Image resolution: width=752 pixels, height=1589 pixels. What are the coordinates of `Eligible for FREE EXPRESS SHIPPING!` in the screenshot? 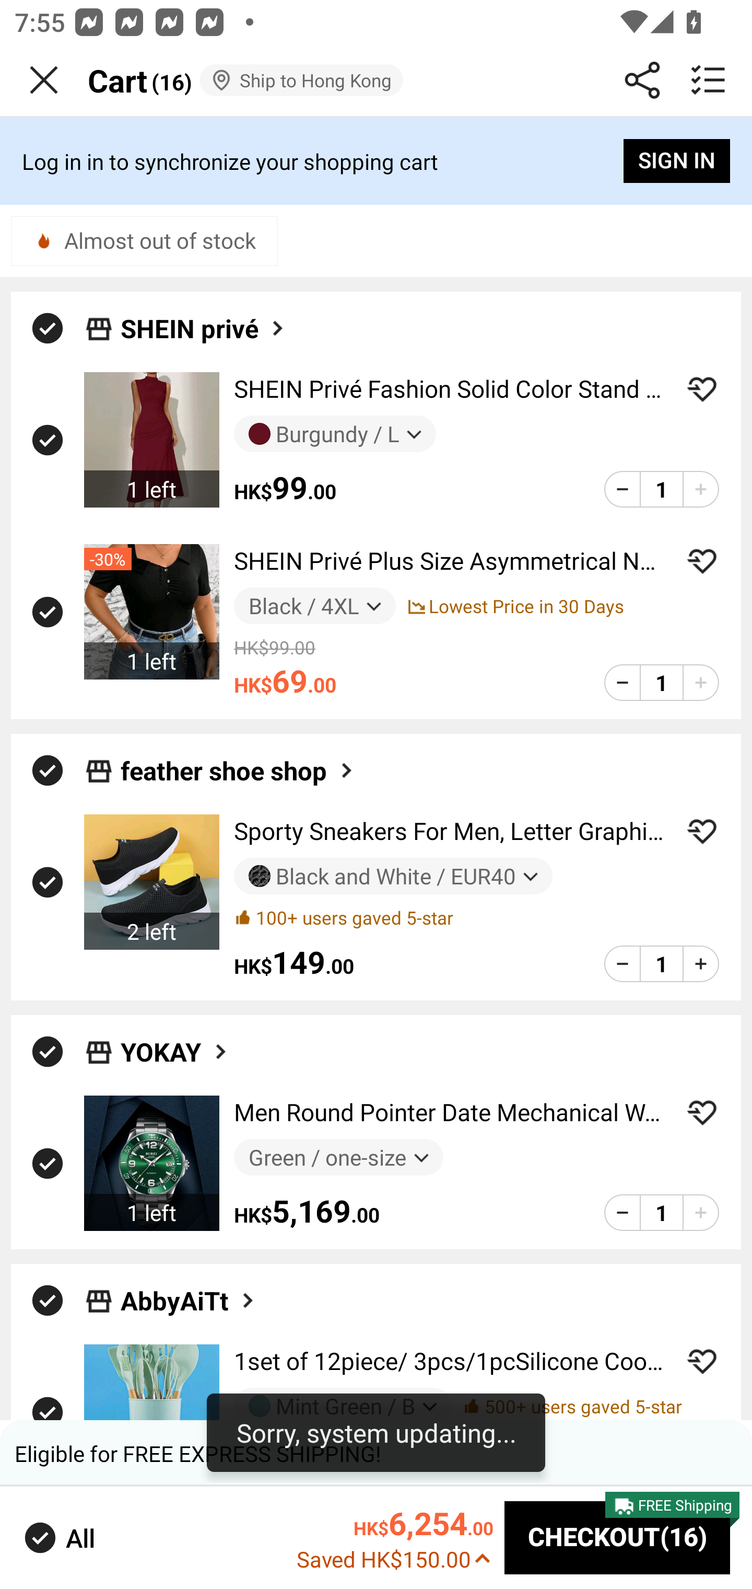 It's located at (376, 1454).